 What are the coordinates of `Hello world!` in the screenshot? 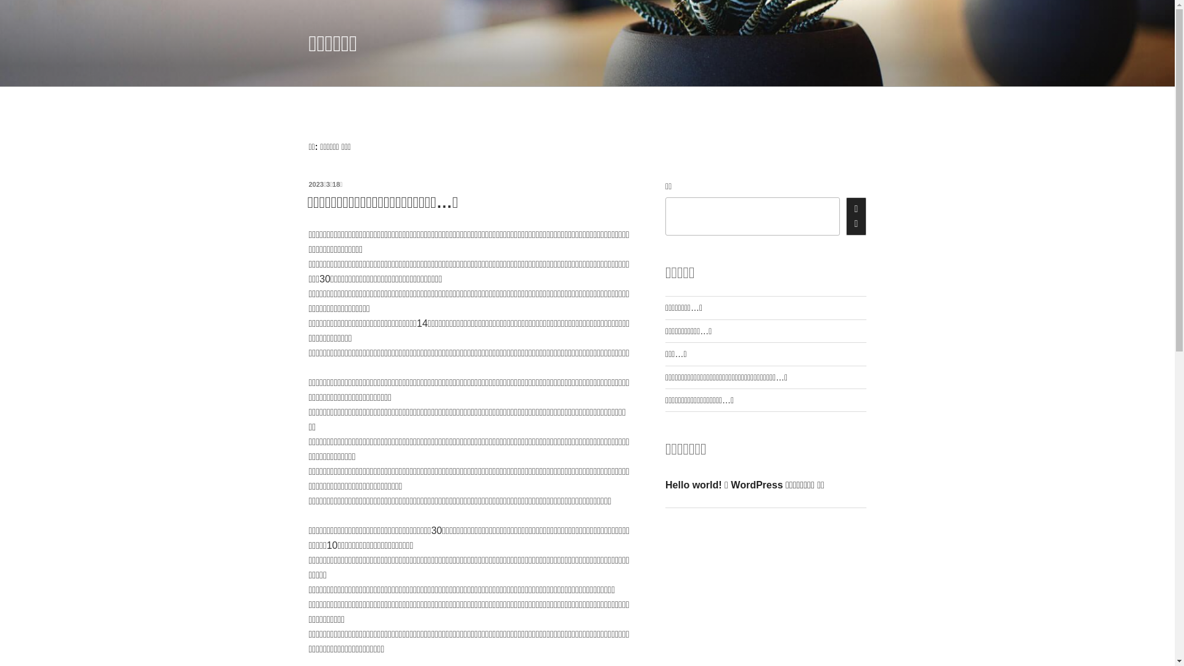 It's located at (694, 485).